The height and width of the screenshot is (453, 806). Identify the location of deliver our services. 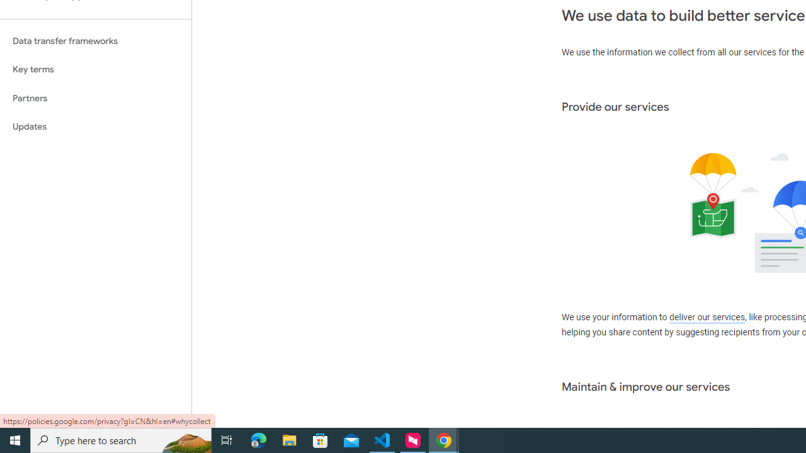
(707, 318).